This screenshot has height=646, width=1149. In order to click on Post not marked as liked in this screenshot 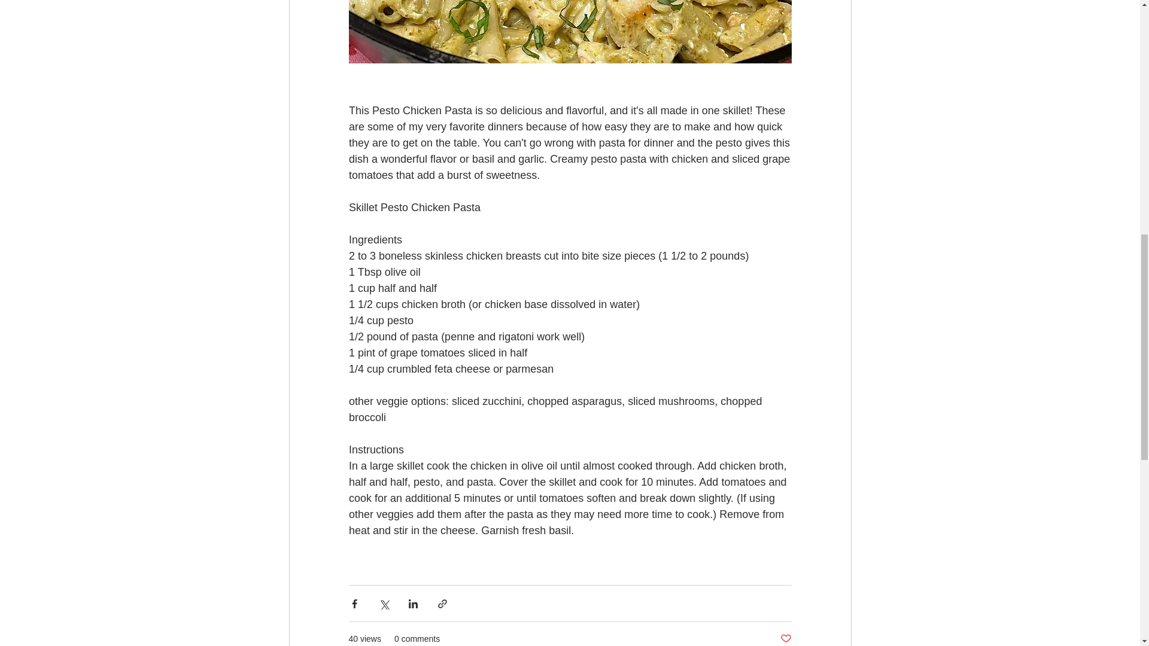, I will do `click(785, 639)`.